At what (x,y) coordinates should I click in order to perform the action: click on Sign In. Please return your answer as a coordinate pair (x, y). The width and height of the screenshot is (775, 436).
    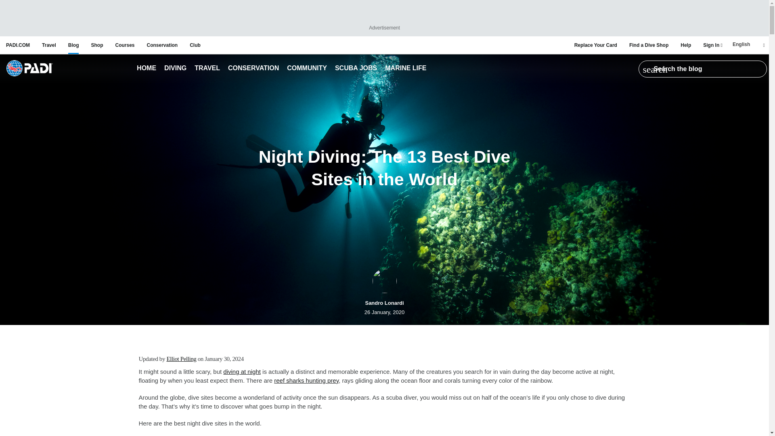
    Looking at the image, I should click on (712, 45).